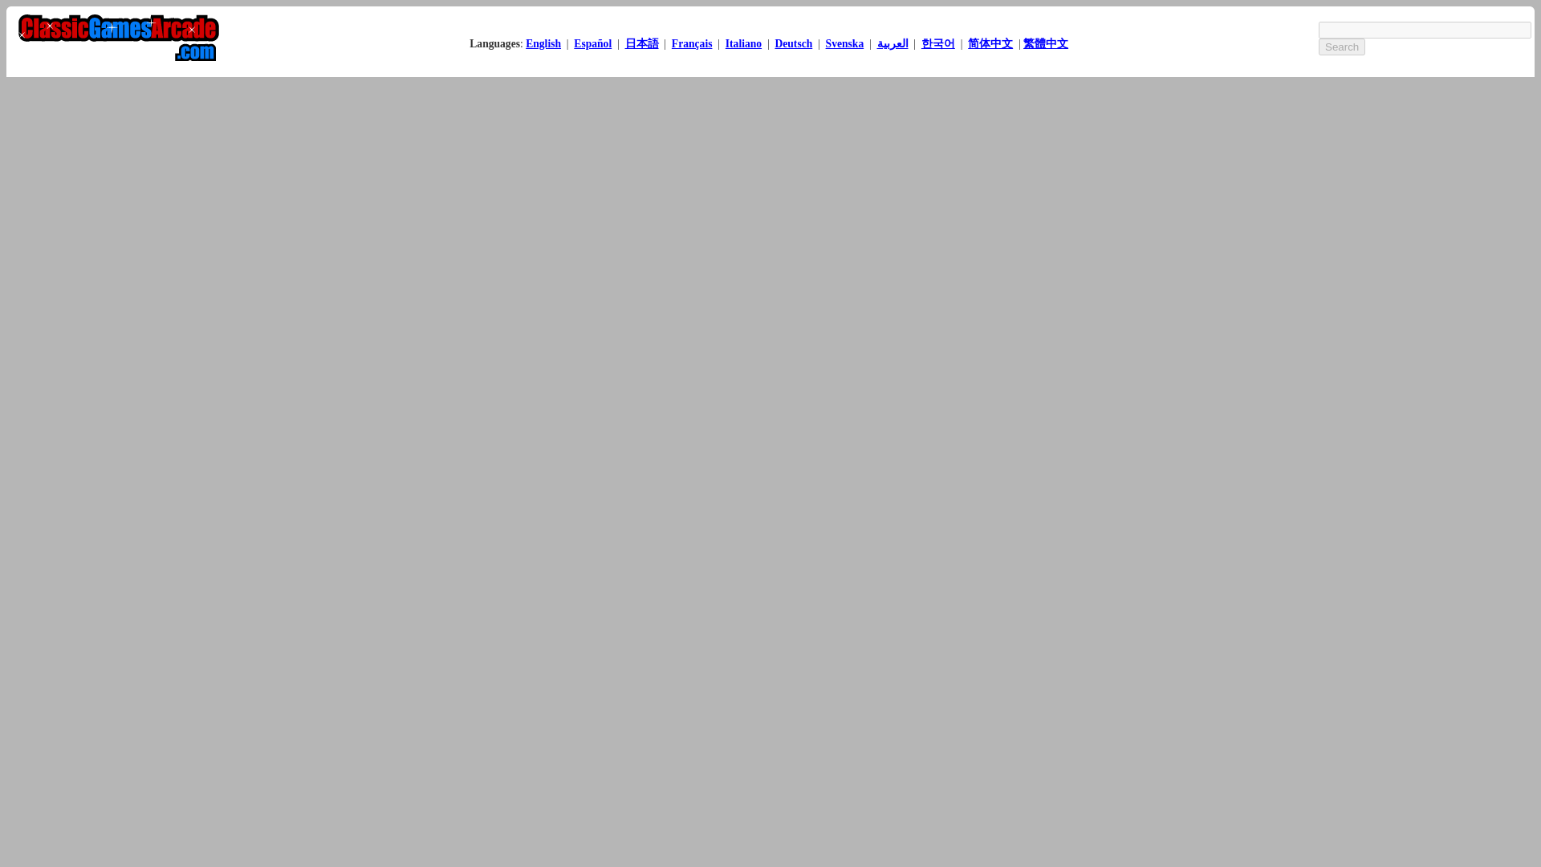 The height and width of the screenshot is (867, 1541). What do you see at coordinates (793, 43) in the screenshot?
I see `Deutsch` at bounding box center [793, 43].